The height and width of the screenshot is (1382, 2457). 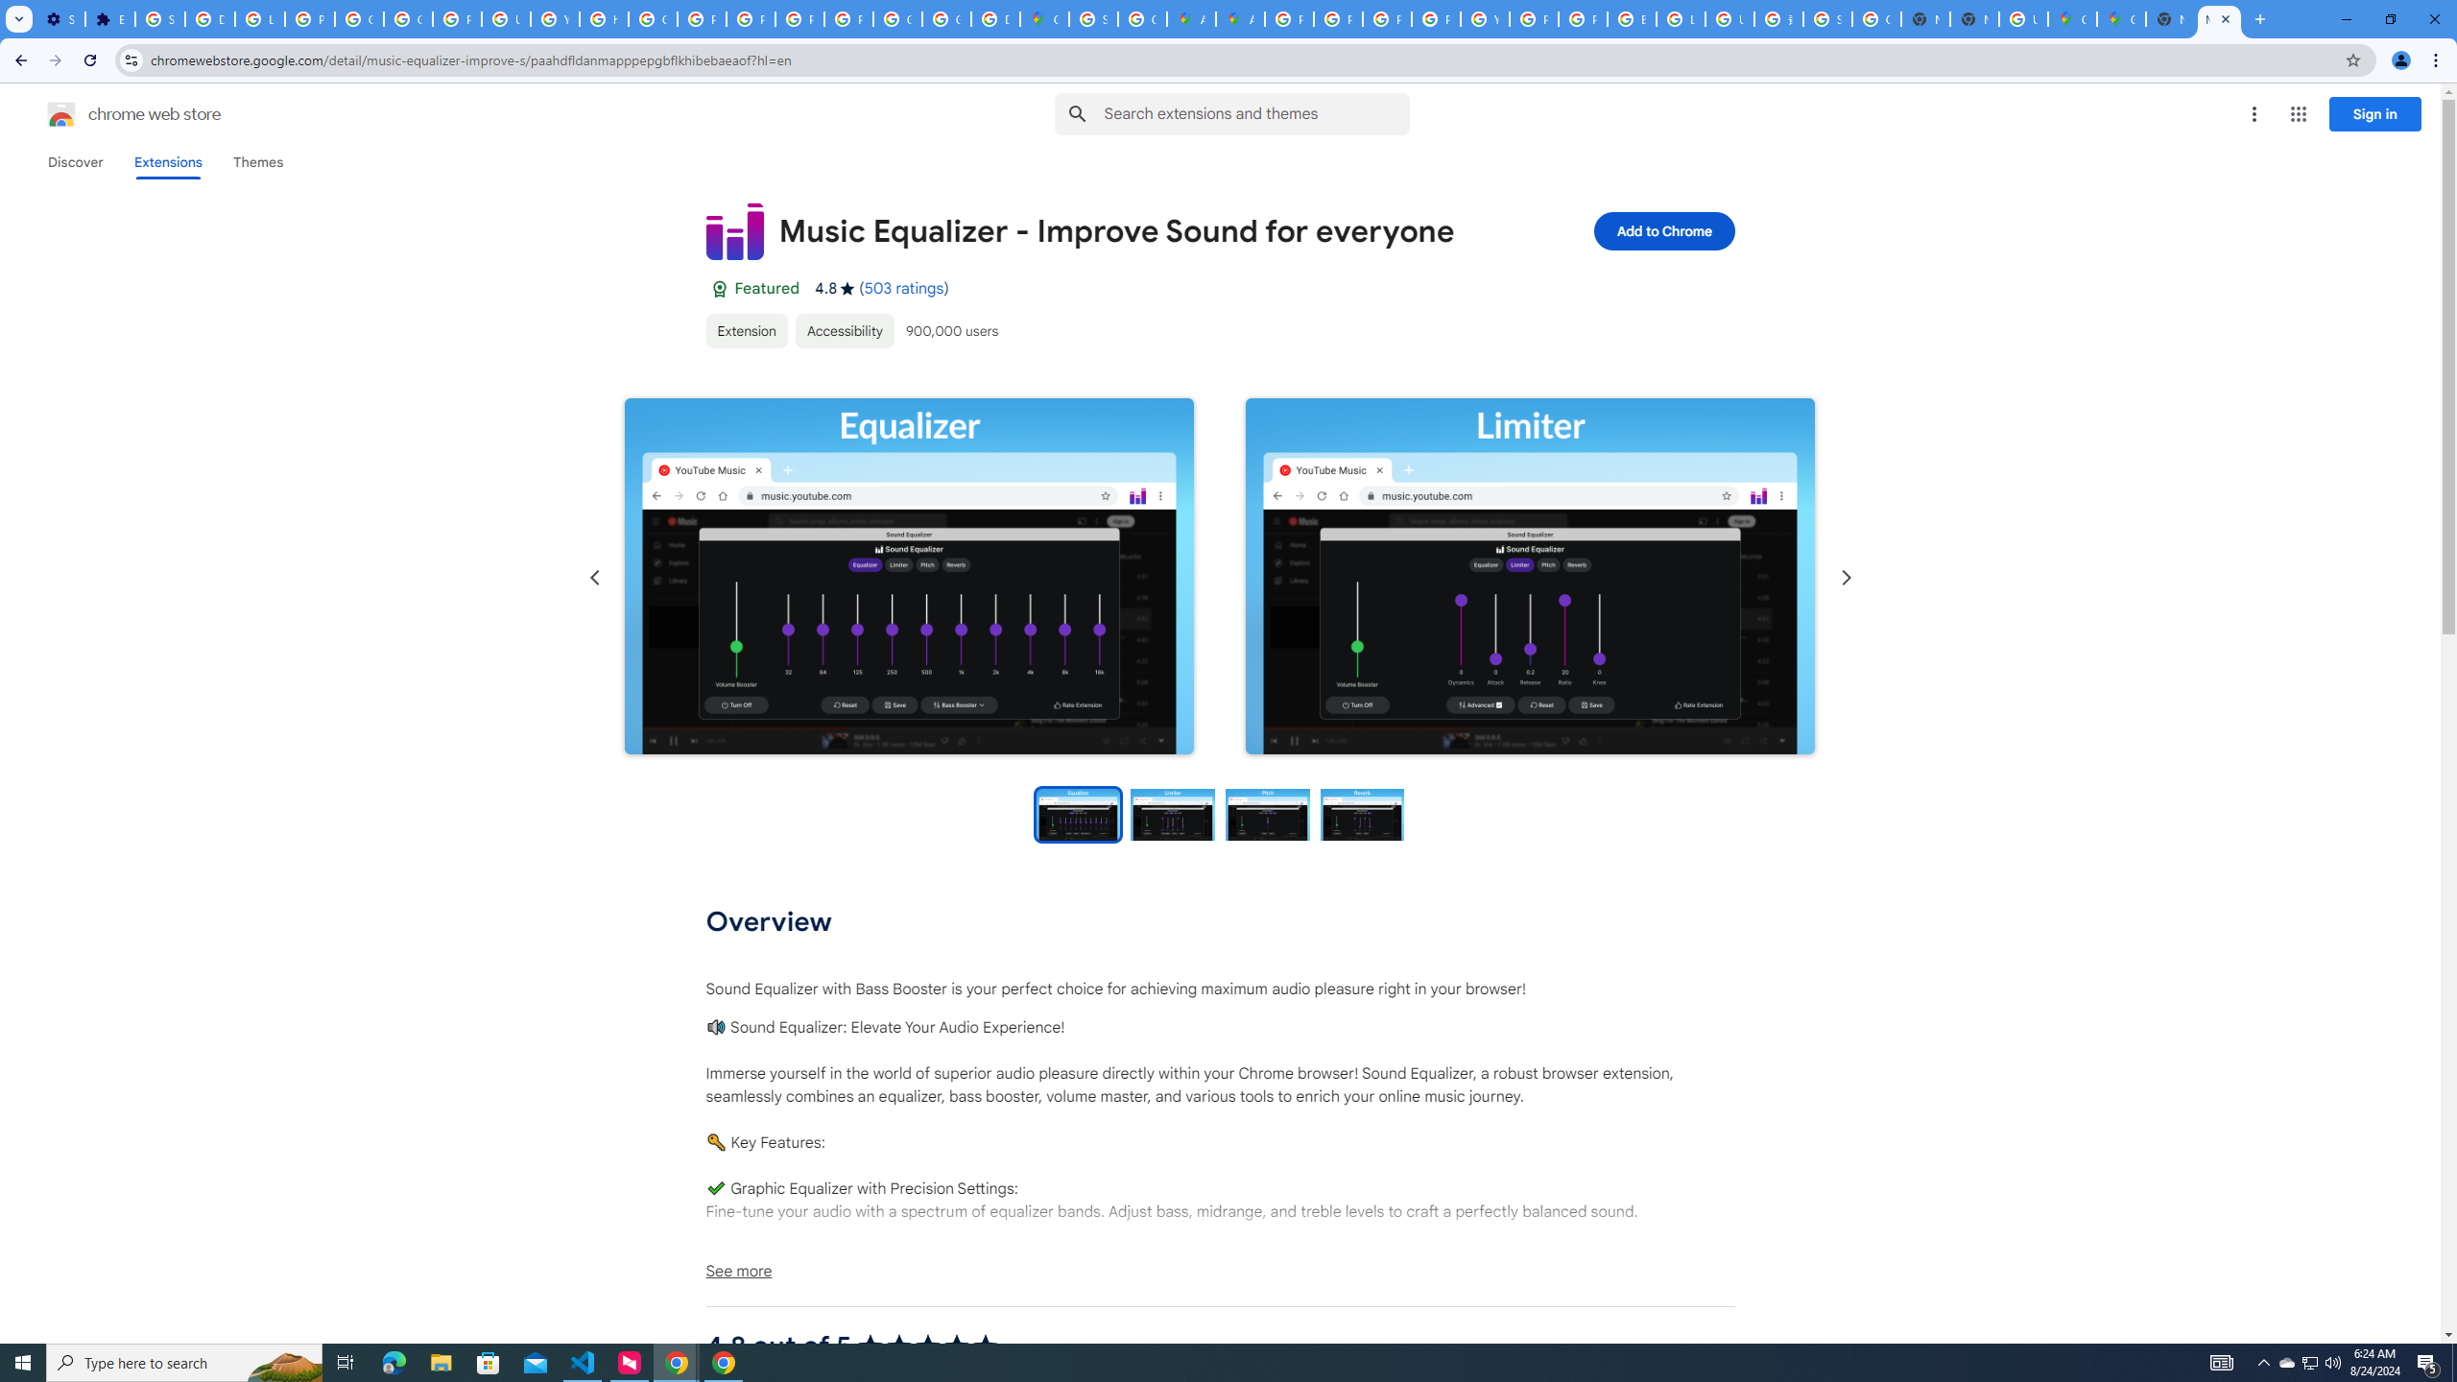 I want to click on Delete photos & videos - Computer - Google Photos Help, so click(x=209, y=19).